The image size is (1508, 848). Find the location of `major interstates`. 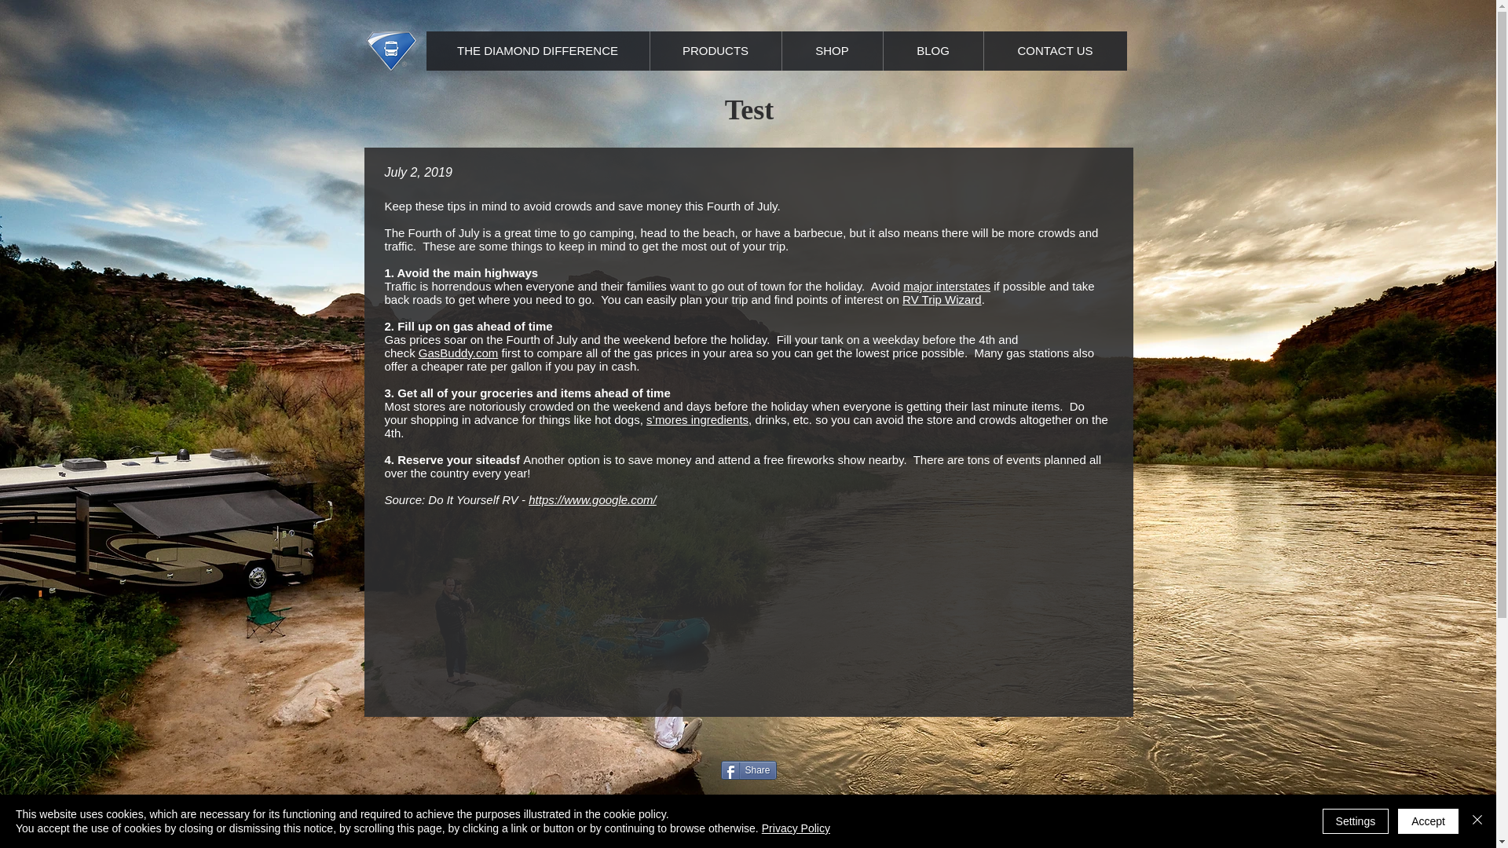

major interstates is located at coordinates (947, 286).